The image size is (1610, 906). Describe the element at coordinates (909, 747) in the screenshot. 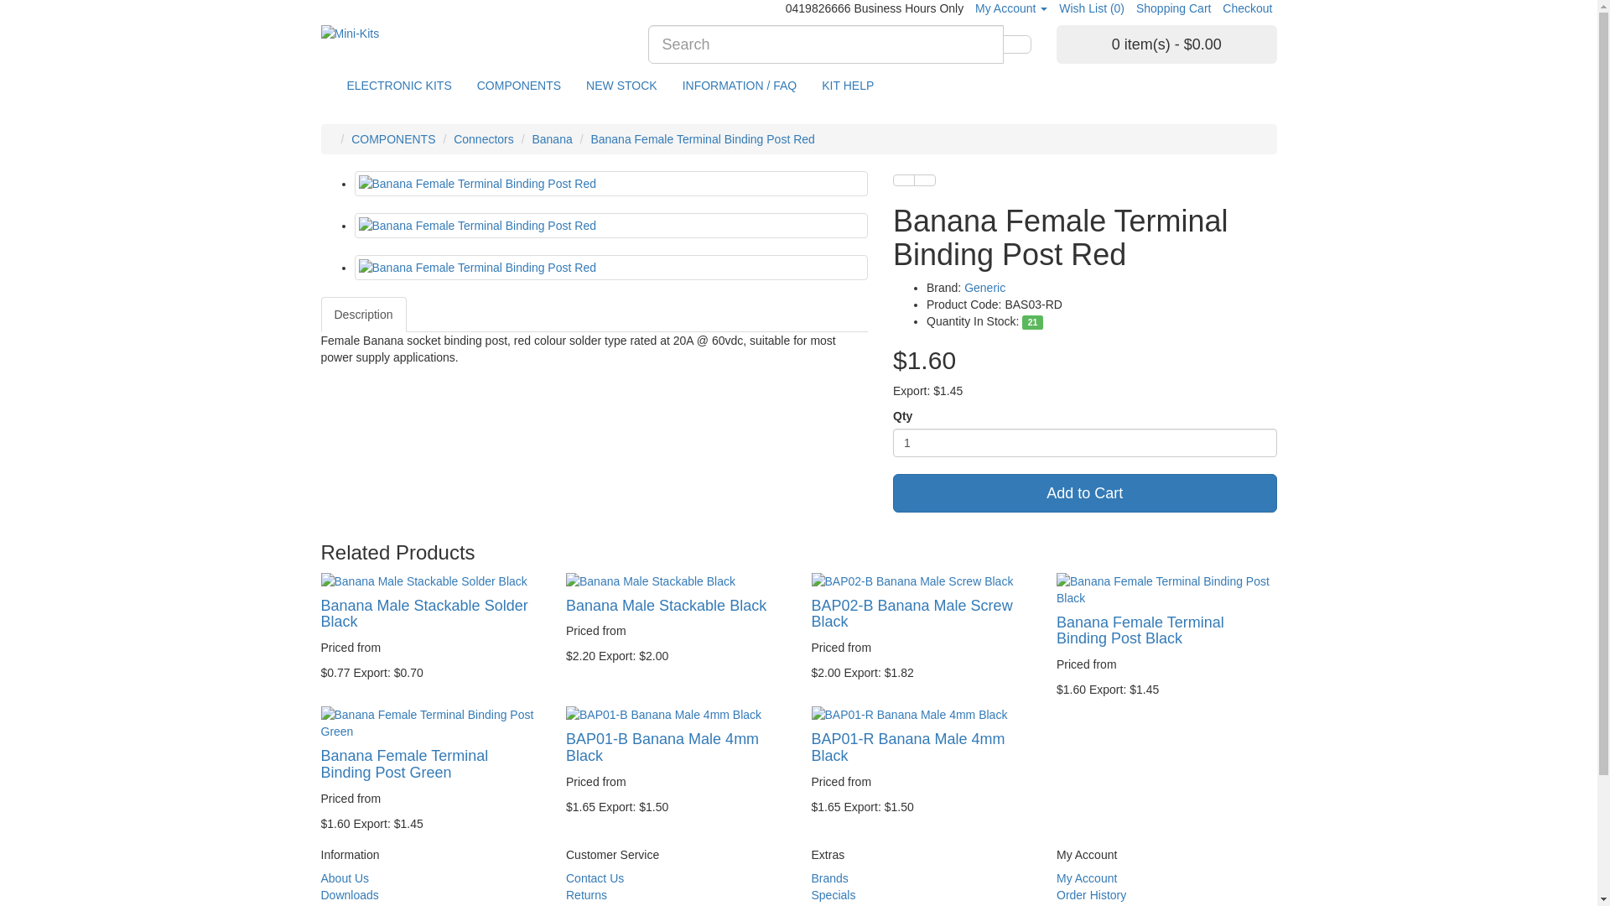

I see `BAP01-R Banana Male 4mm Black` at that location.